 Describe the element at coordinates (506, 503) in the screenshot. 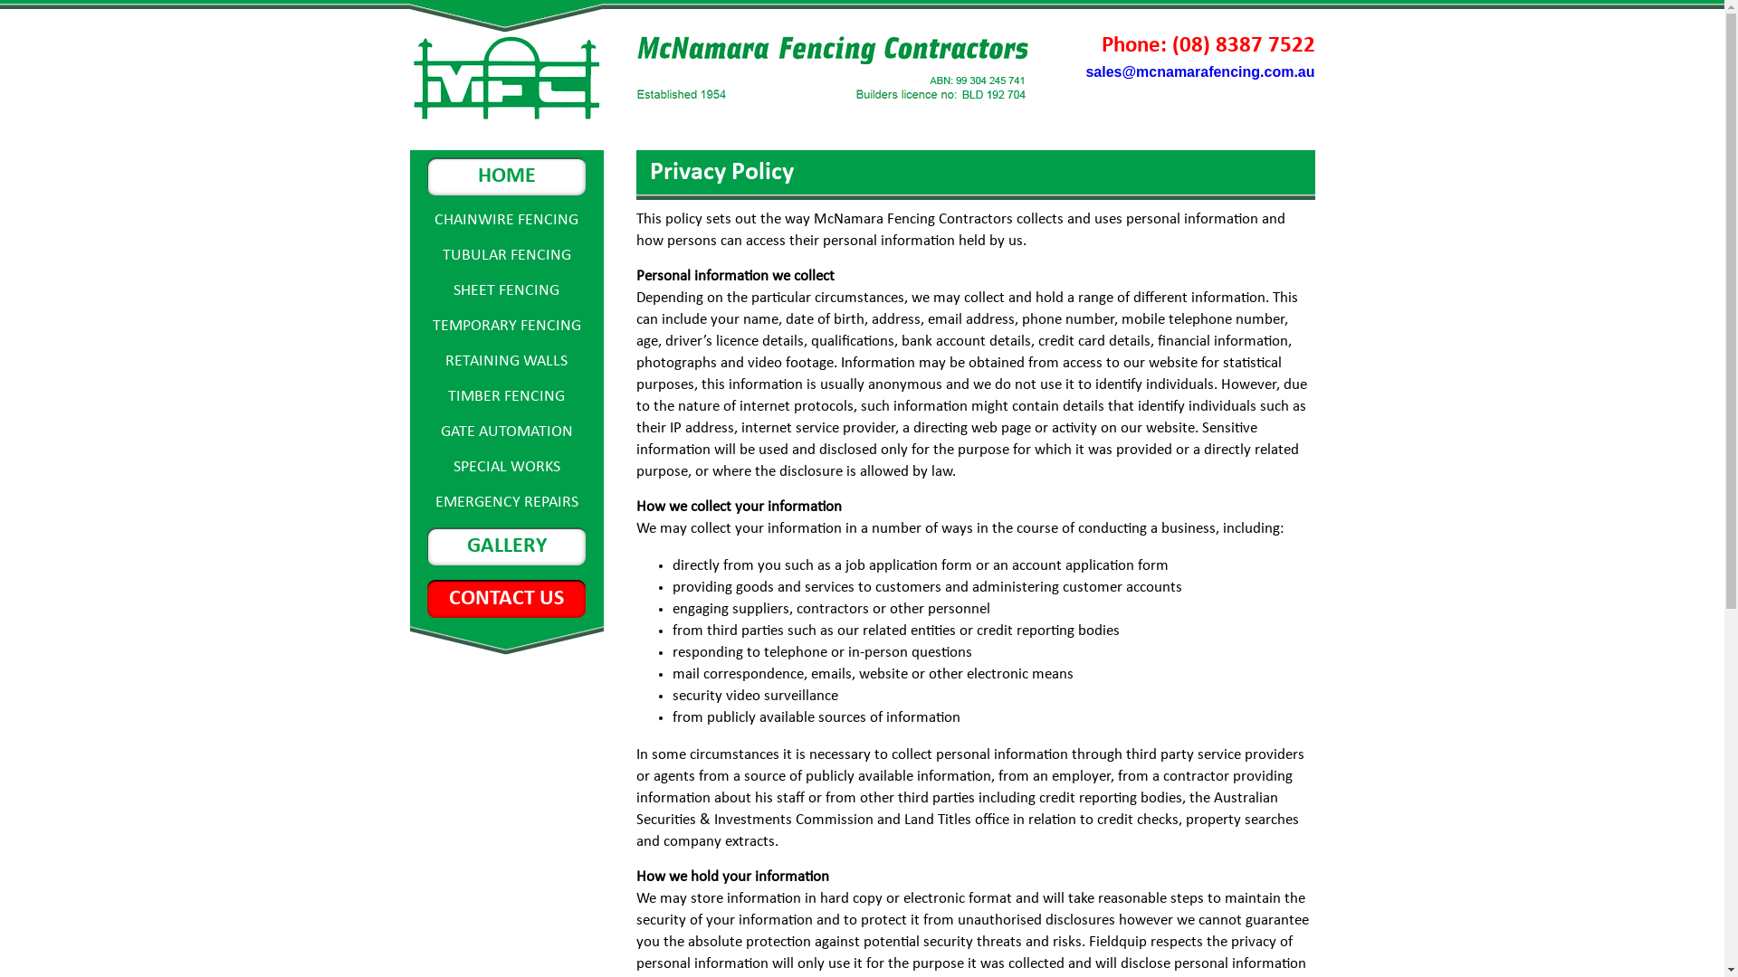

I see `EMERGENCY REPAIRS` at that location.